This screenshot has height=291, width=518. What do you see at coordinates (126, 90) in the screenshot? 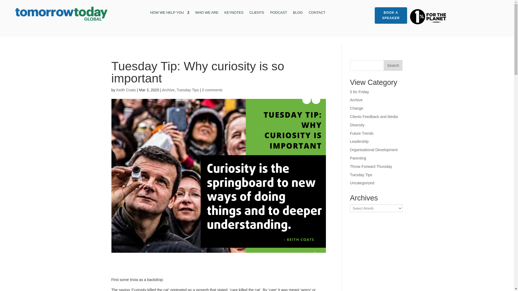
I see `Posts by Keith Coats` at bounding box center [126, 90].